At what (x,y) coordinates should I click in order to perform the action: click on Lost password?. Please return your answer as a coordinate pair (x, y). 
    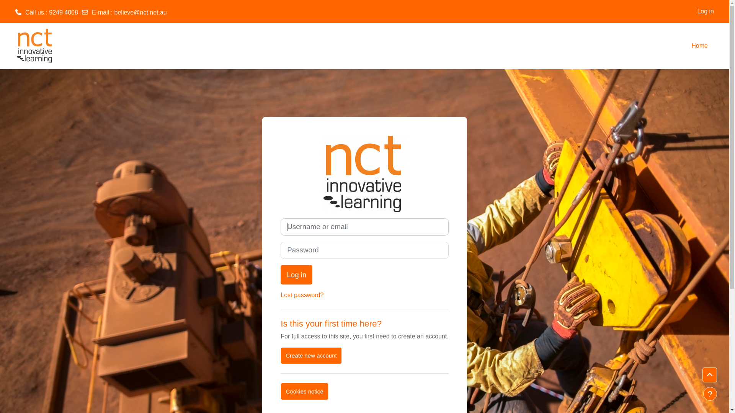
    Looking at the image, I should click on (302, 295).